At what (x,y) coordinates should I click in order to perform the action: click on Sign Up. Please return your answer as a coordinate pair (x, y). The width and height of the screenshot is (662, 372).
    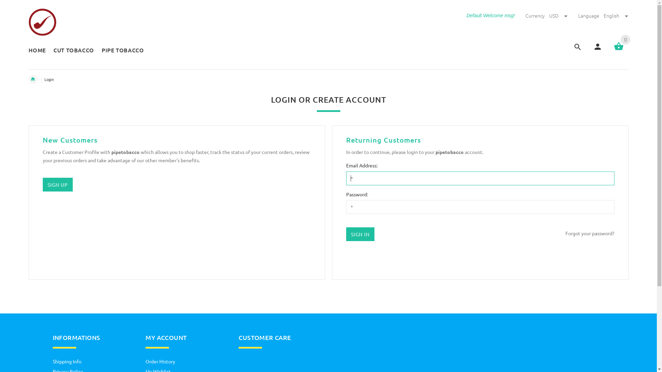
    Looking at the image, I should click on (58, 185).